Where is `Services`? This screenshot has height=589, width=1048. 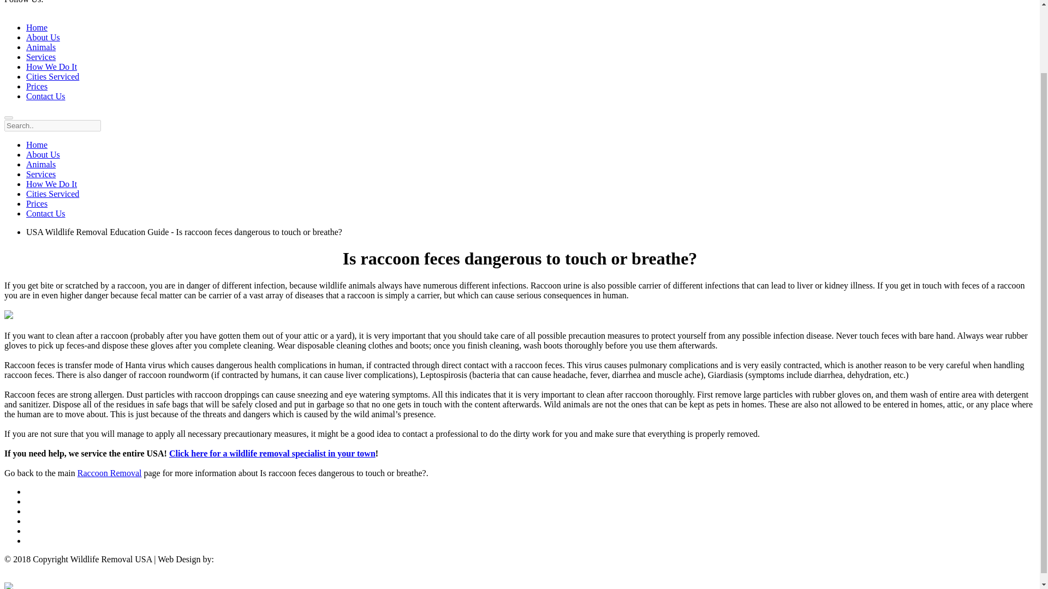
Services is located at coordinates (40, 57).